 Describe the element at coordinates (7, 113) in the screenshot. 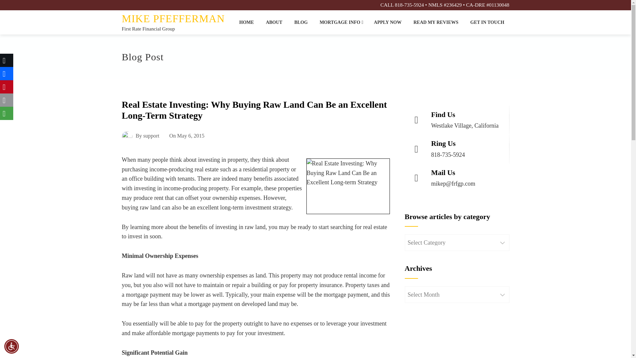

I see `More Options` at that location.